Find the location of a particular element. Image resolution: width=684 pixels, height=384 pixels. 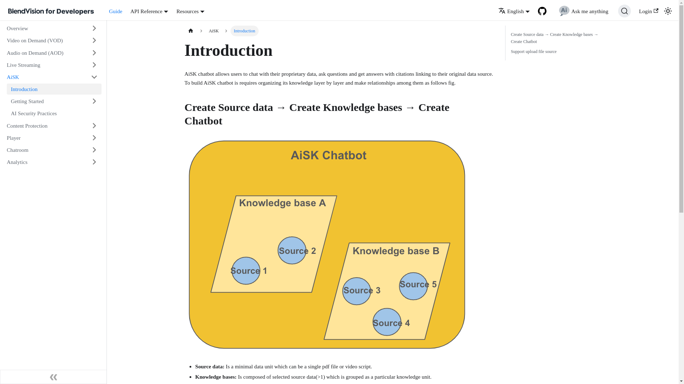

Collapse sidebar is located at coordinates (53, 377).